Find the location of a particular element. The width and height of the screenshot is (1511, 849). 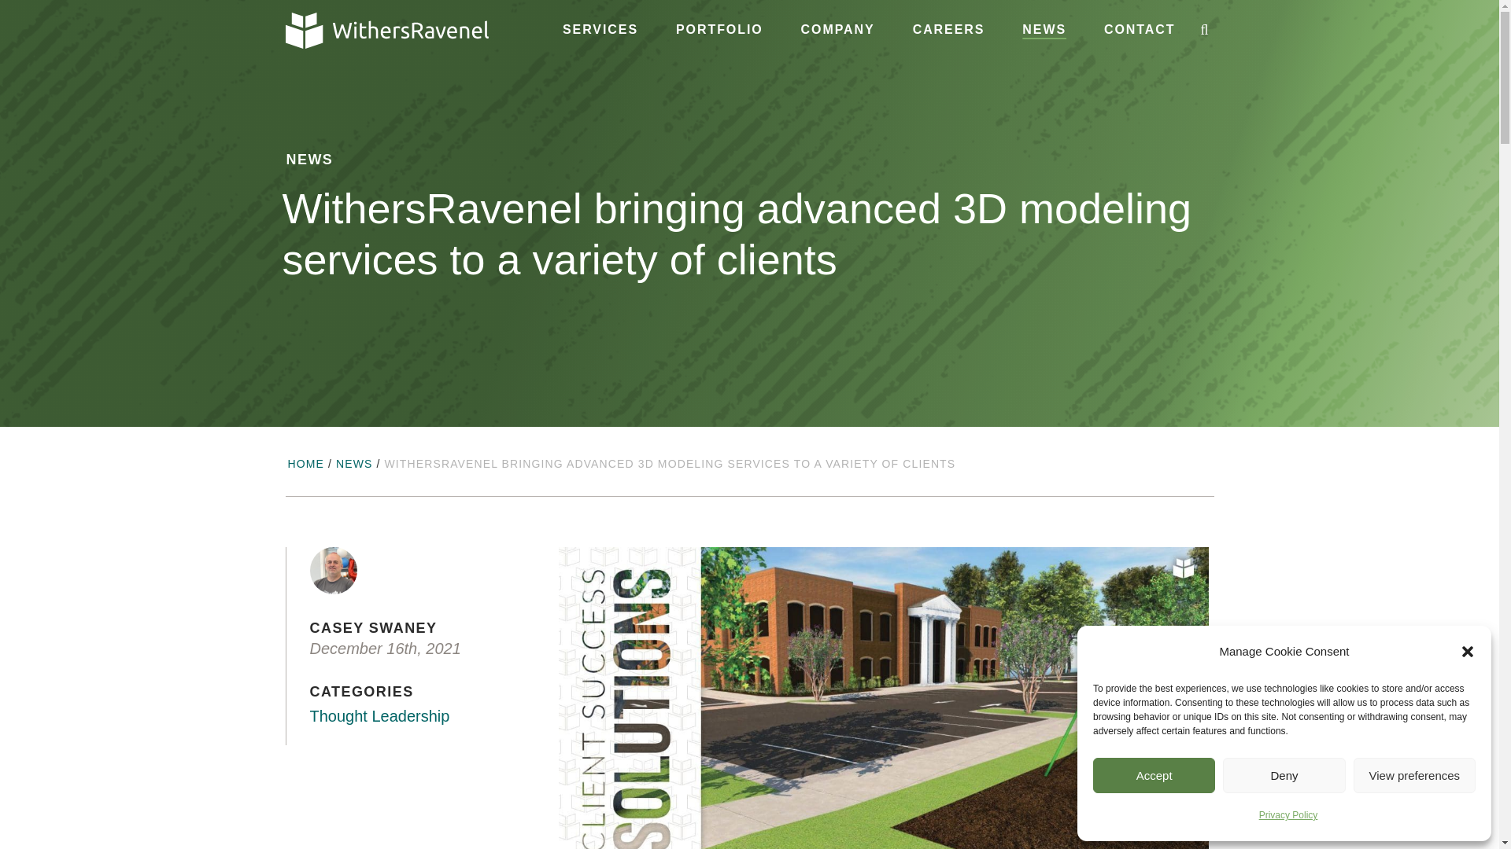

View preferences is located at coordinates (1415, 775).